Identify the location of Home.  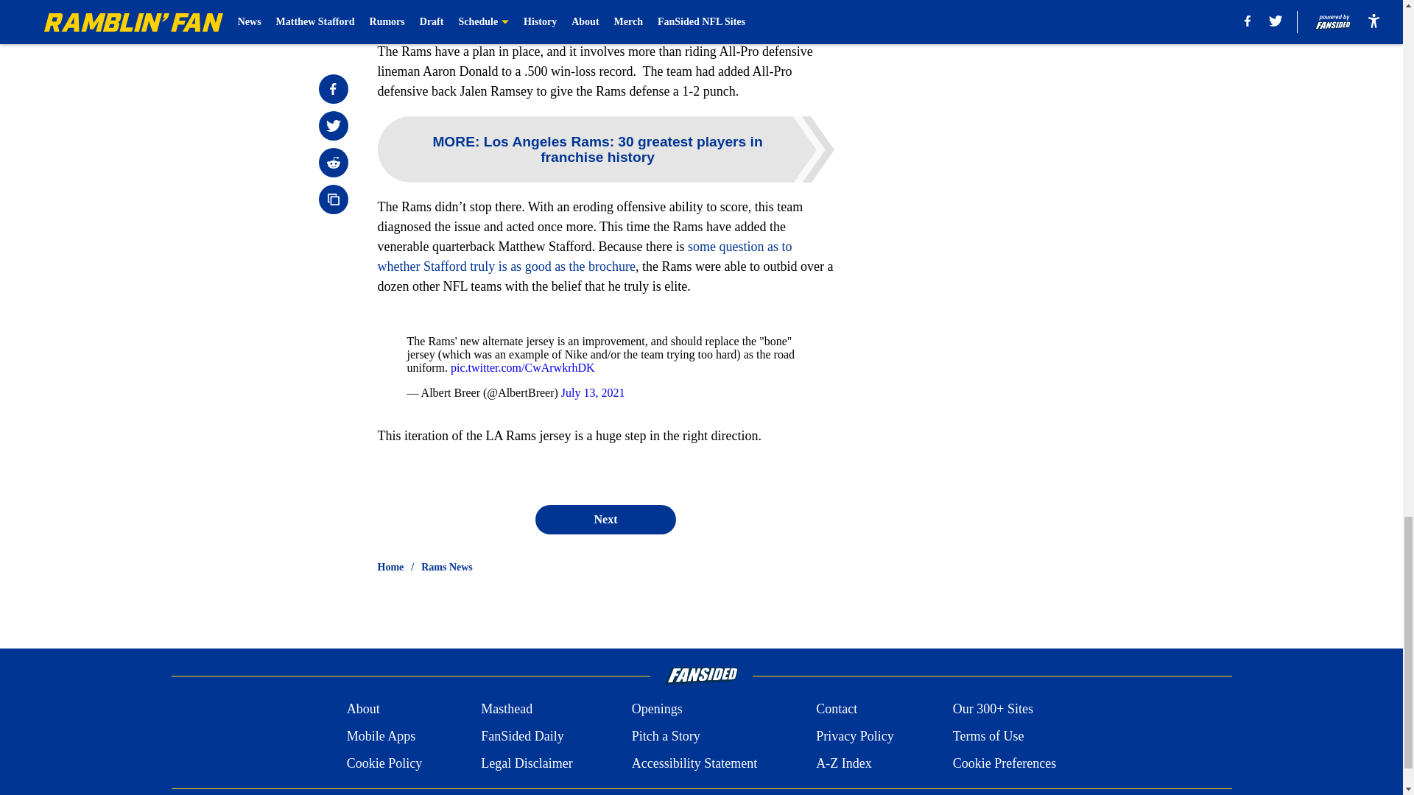
(390, 567).